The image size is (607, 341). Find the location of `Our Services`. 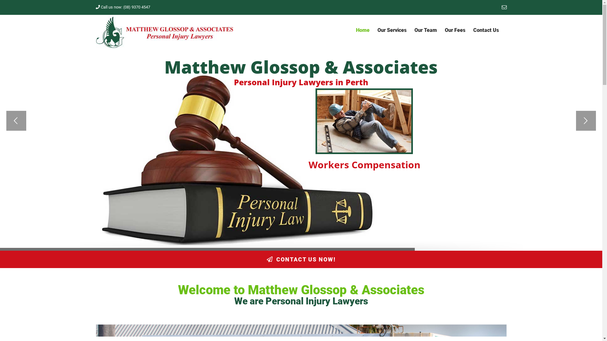

Our Services is located at coordinates (392, 30).